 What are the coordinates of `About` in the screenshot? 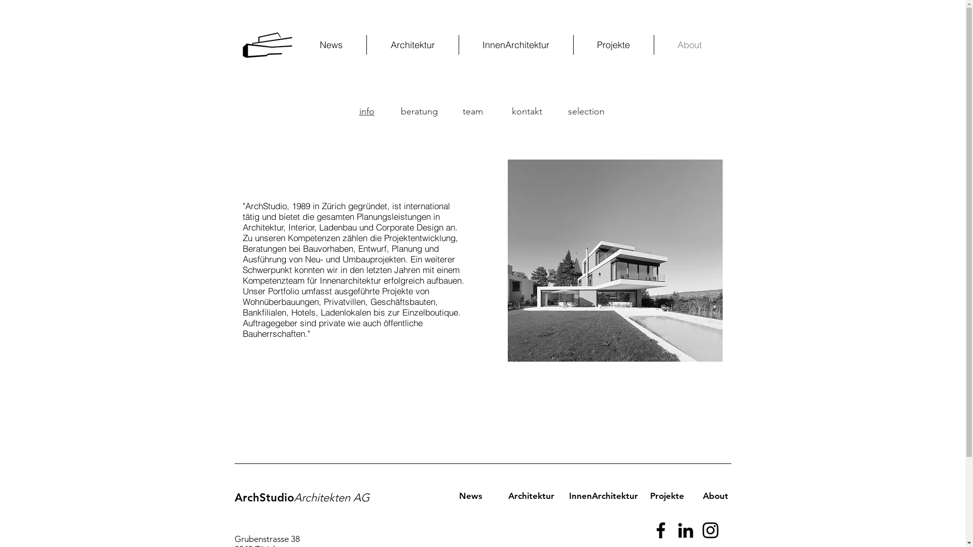 It's located at (689, 45).